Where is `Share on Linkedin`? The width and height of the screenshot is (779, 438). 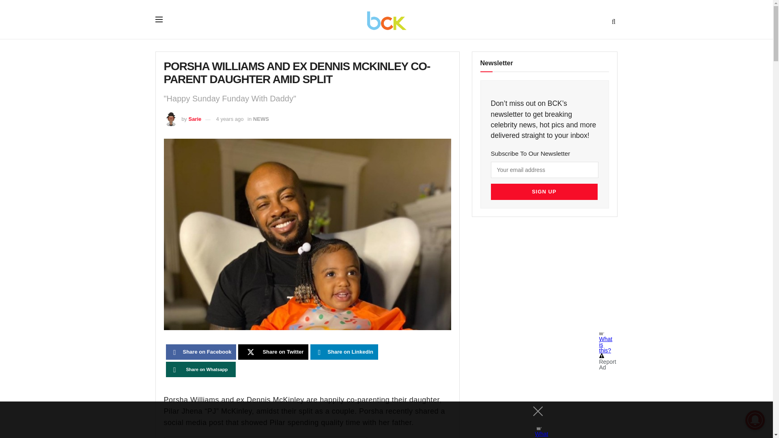 Share on Linkedin is located at coordinates (344, 352).